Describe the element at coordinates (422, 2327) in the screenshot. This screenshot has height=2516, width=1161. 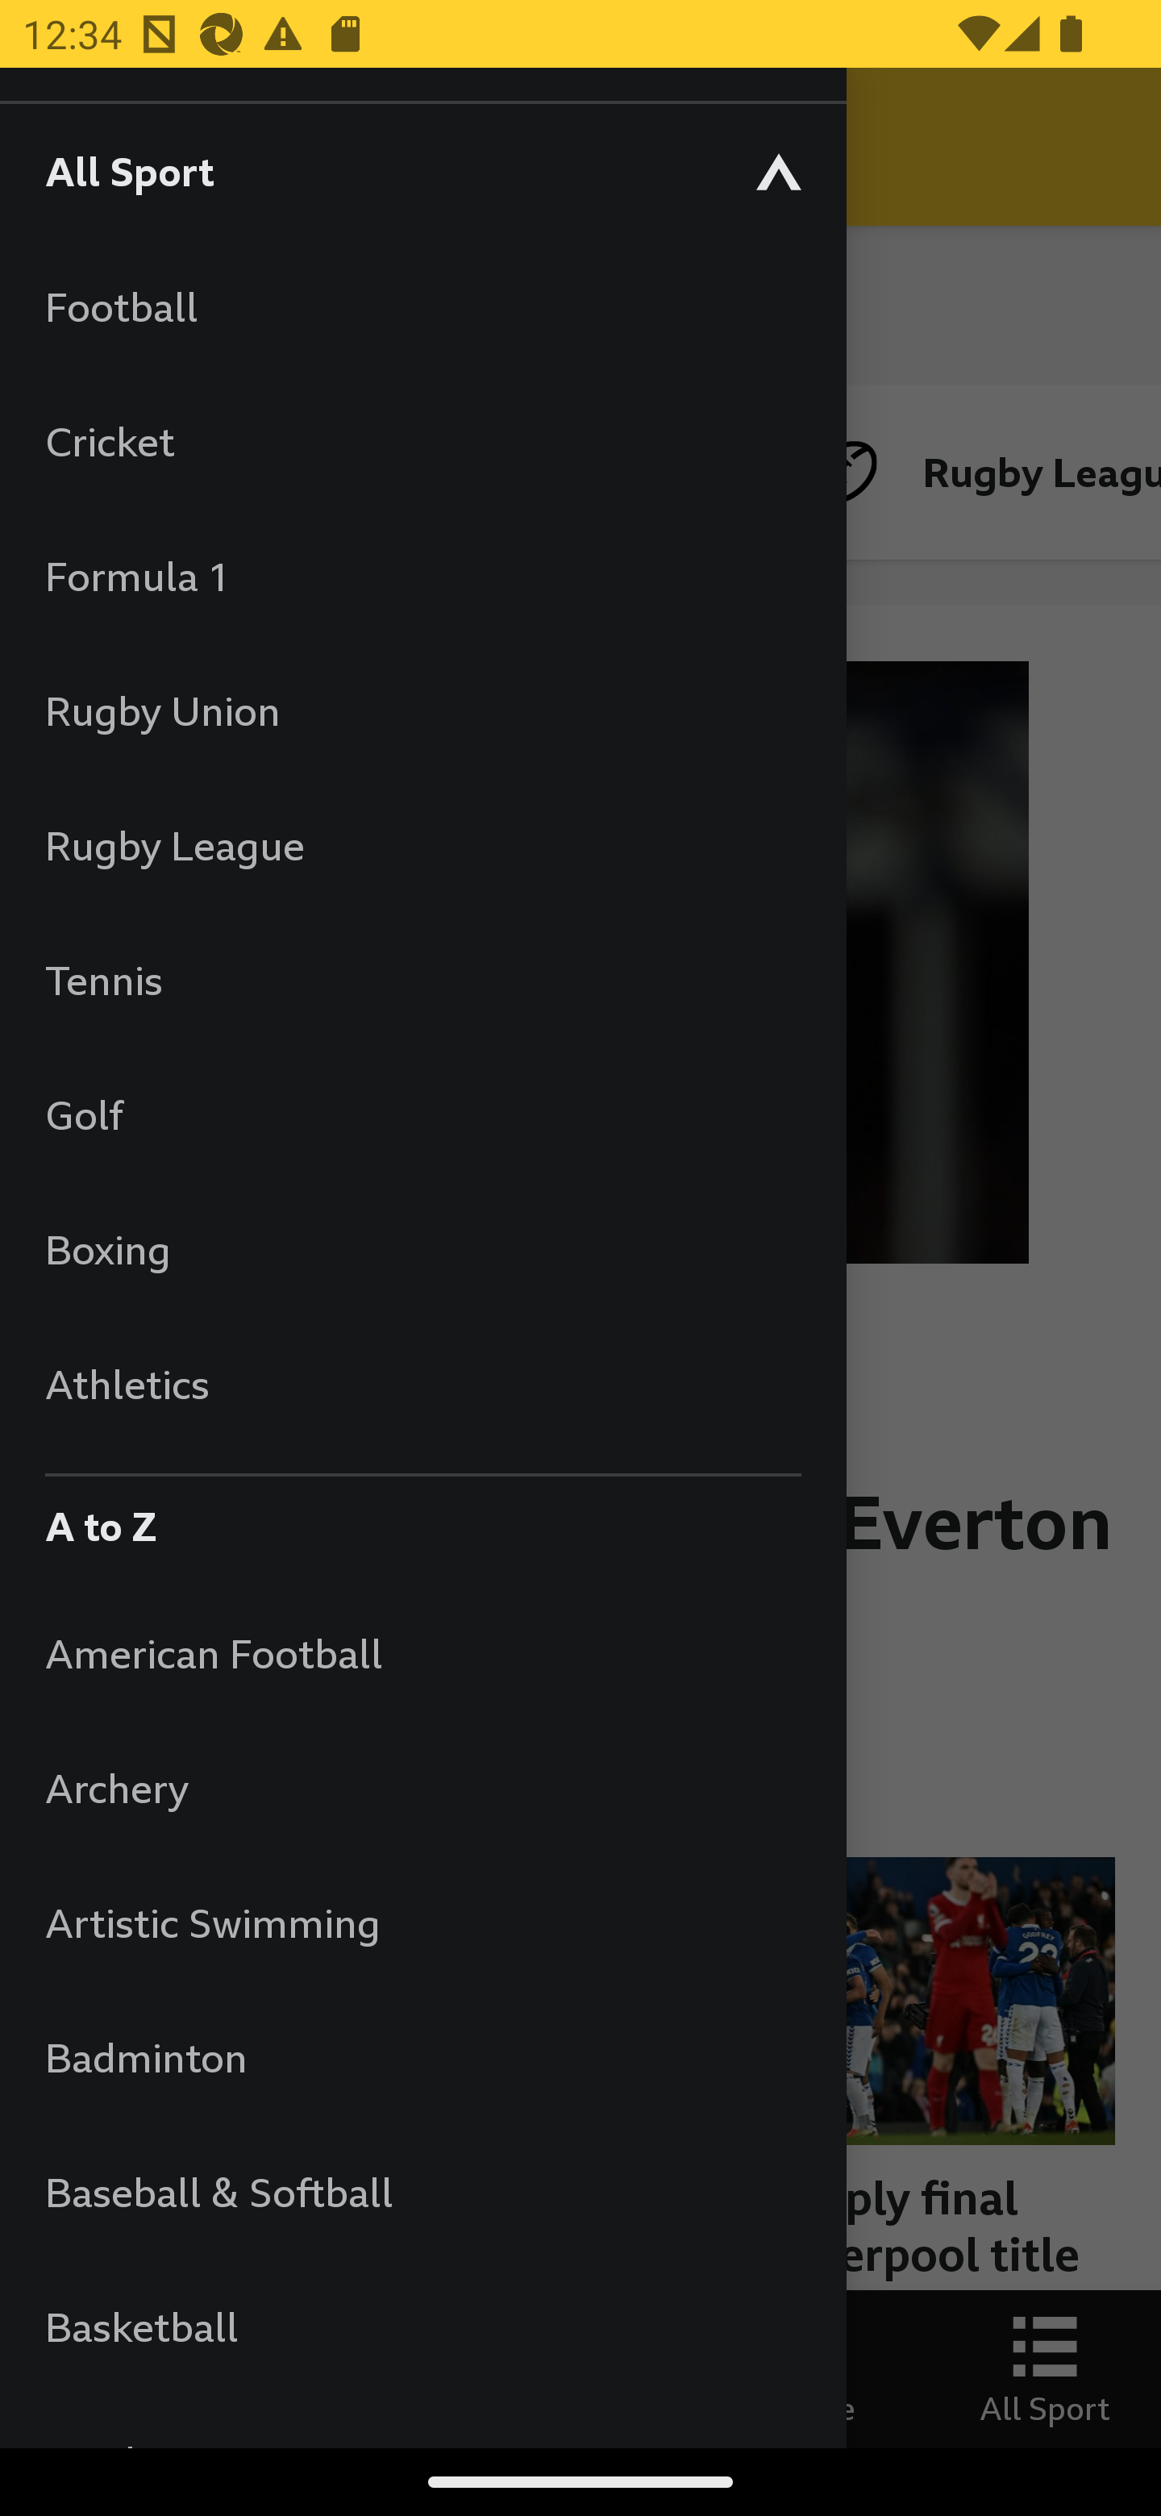
I see `Basketball` at that location.